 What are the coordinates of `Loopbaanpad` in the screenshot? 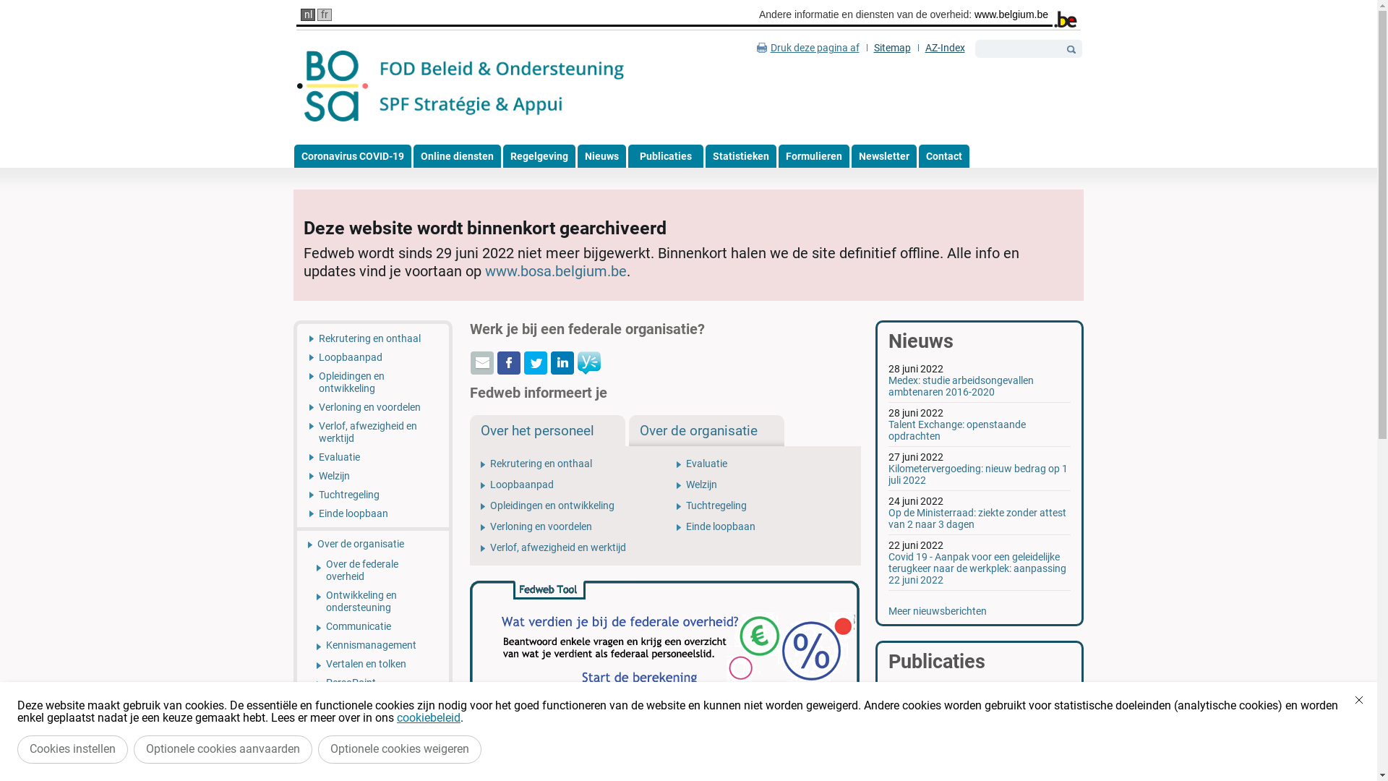 It's located at (568, 485).